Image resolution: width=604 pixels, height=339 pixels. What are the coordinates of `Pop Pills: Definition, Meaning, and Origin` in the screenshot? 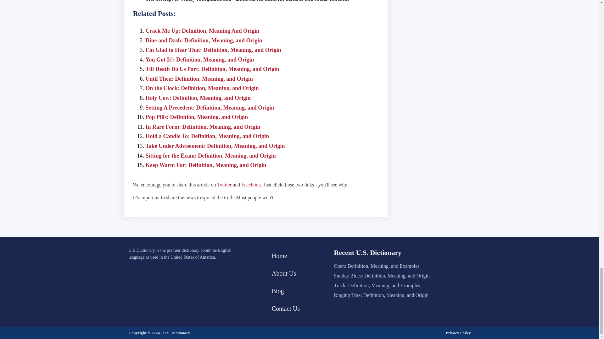 It's located at (196, 117).